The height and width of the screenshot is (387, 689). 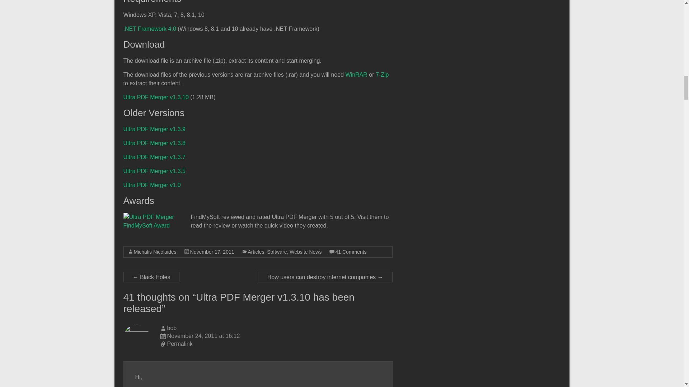 What do you see at coordinates (155, 252) in the screenshot?
I see `Michalis Nicolaides` at bounding box center [155, 252].